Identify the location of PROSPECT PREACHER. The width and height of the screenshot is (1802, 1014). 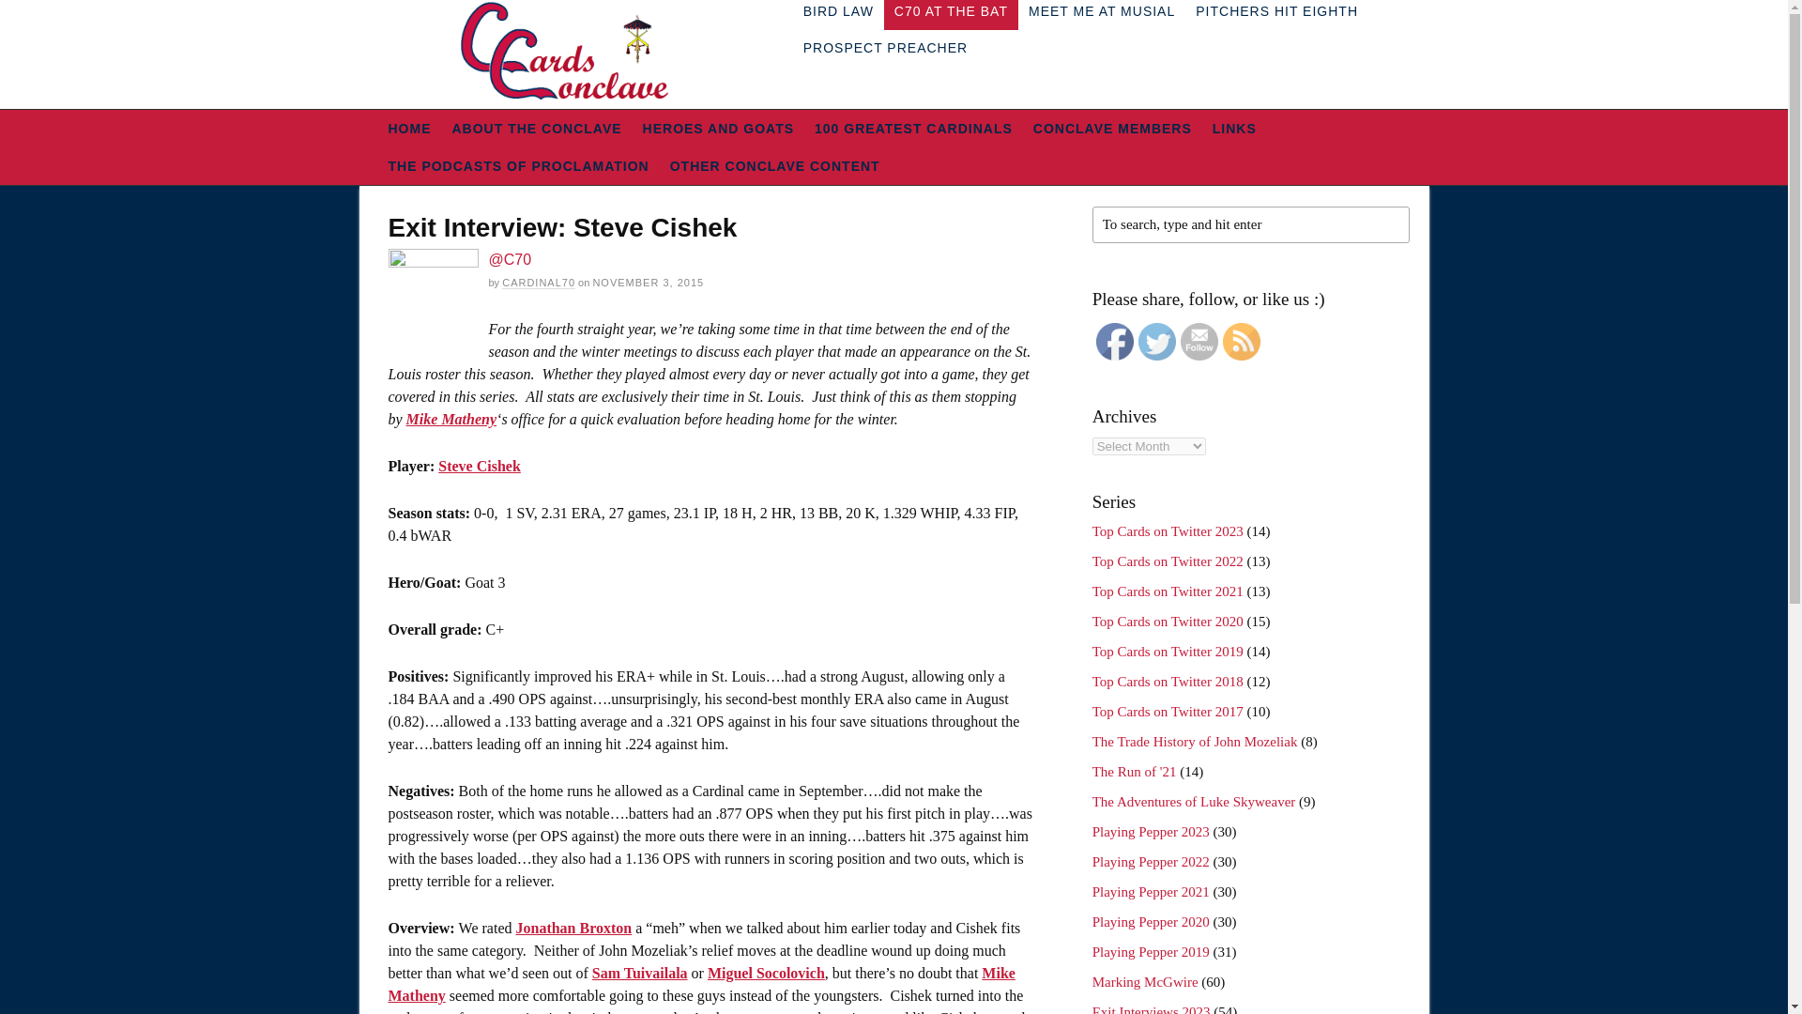
(885, 49).